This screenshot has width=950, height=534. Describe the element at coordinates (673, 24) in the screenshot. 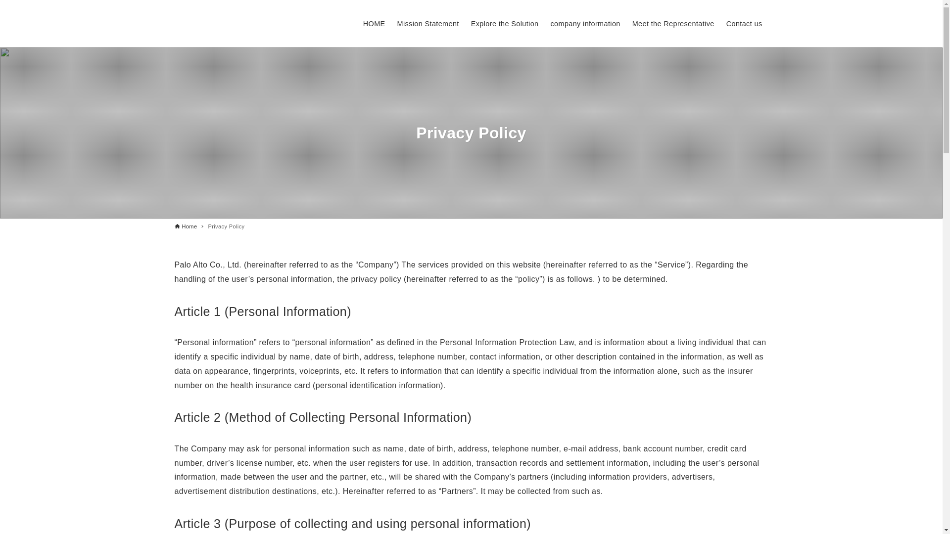

I see `Meet the Representative` at that location.